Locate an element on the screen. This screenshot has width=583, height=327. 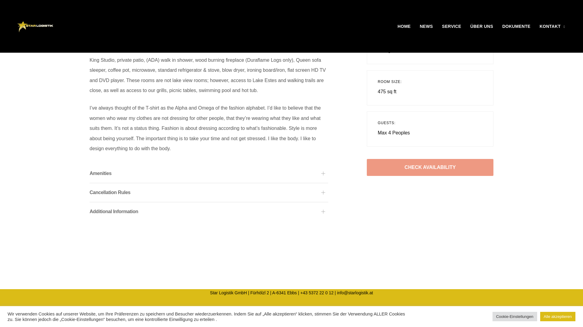
Cookie-Einstellungen is located at coordinates (515, 316).